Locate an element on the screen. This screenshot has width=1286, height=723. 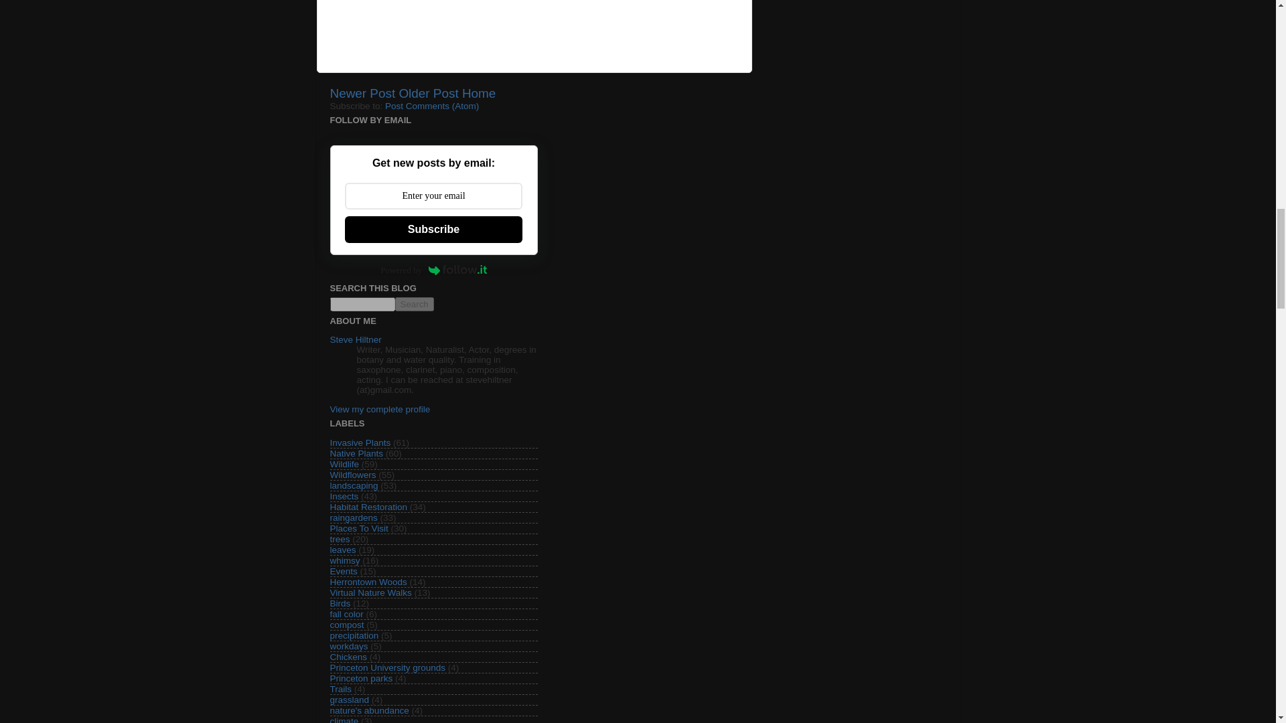
Steve Hiltner is located at coordinates (355, 340).